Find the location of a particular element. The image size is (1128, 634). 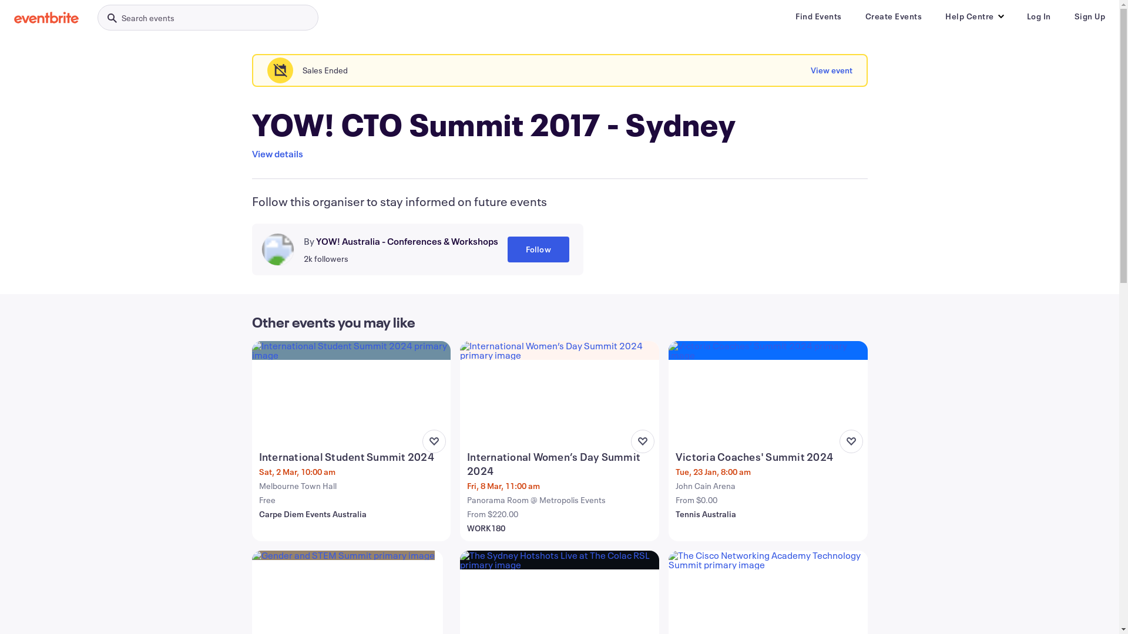

View details is located at coordinates (277, 154).